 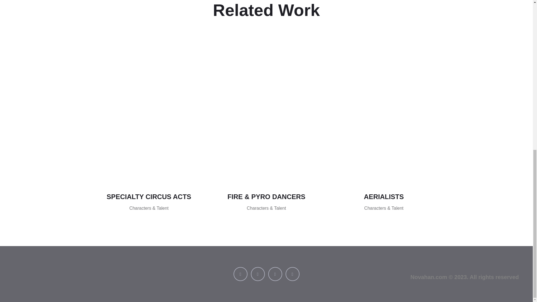 What do you see at coordinates (149, 197) in the screenshot?
I see `SPECIALTY CIRCUS ACTS` at bounding box center [149, 197].